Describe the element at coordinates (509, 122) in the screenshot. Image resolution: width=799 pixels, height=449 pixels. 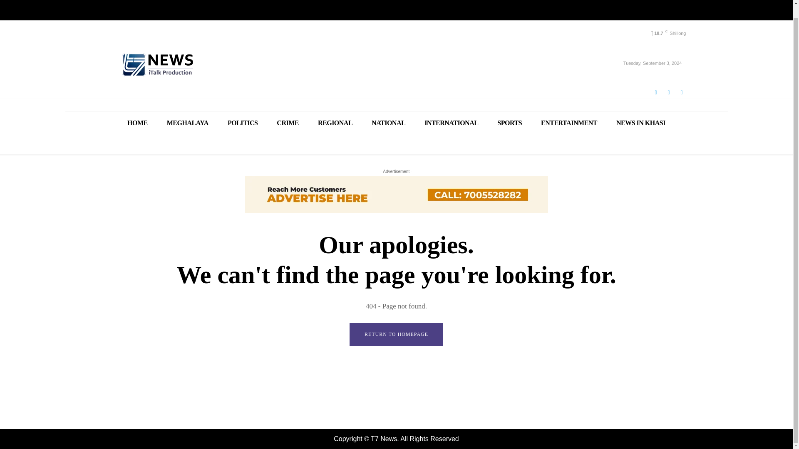
I see `SPORTS` at that location.